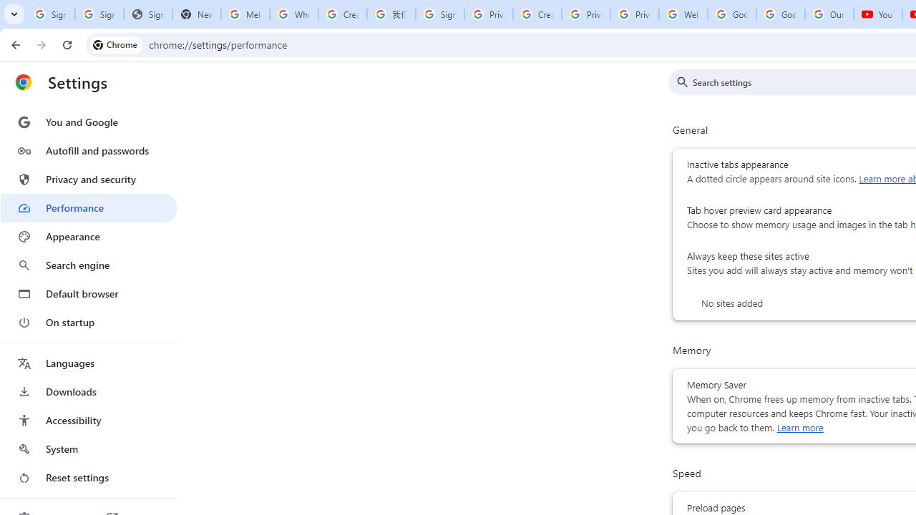 The width and height of the screenshot is (916, 515). I want to click on YouTube, so click(877, 14).